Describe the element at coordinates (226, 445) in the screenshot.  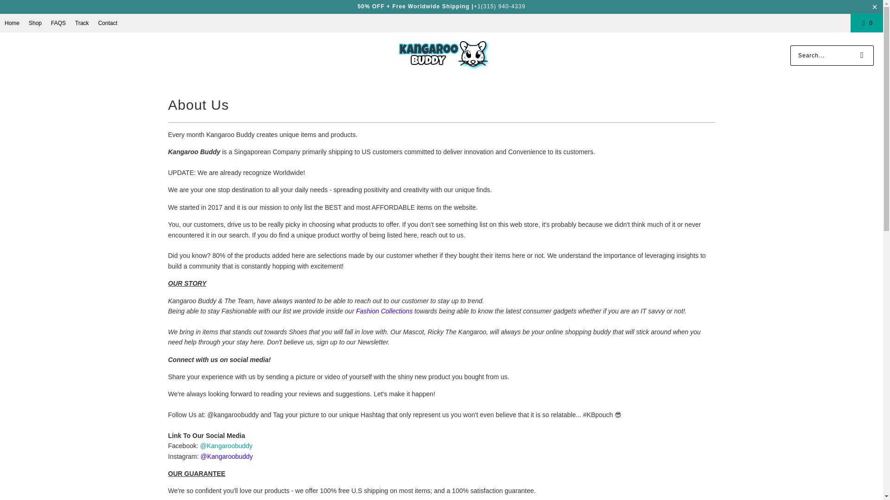
I see `Kangaroobuddy Facebook` at that location.